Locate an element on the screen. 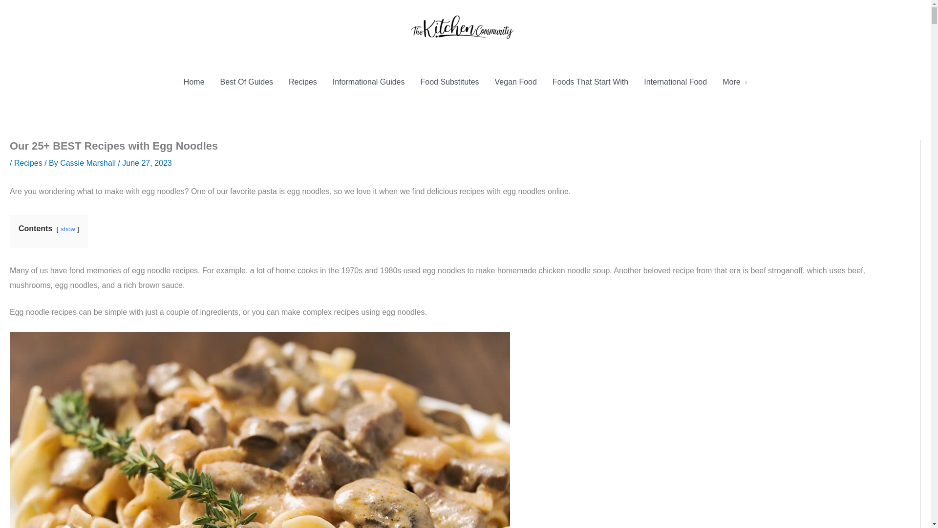 The width and height of the screenshot is (938, 528). Home is located at coordinates (194, 82).